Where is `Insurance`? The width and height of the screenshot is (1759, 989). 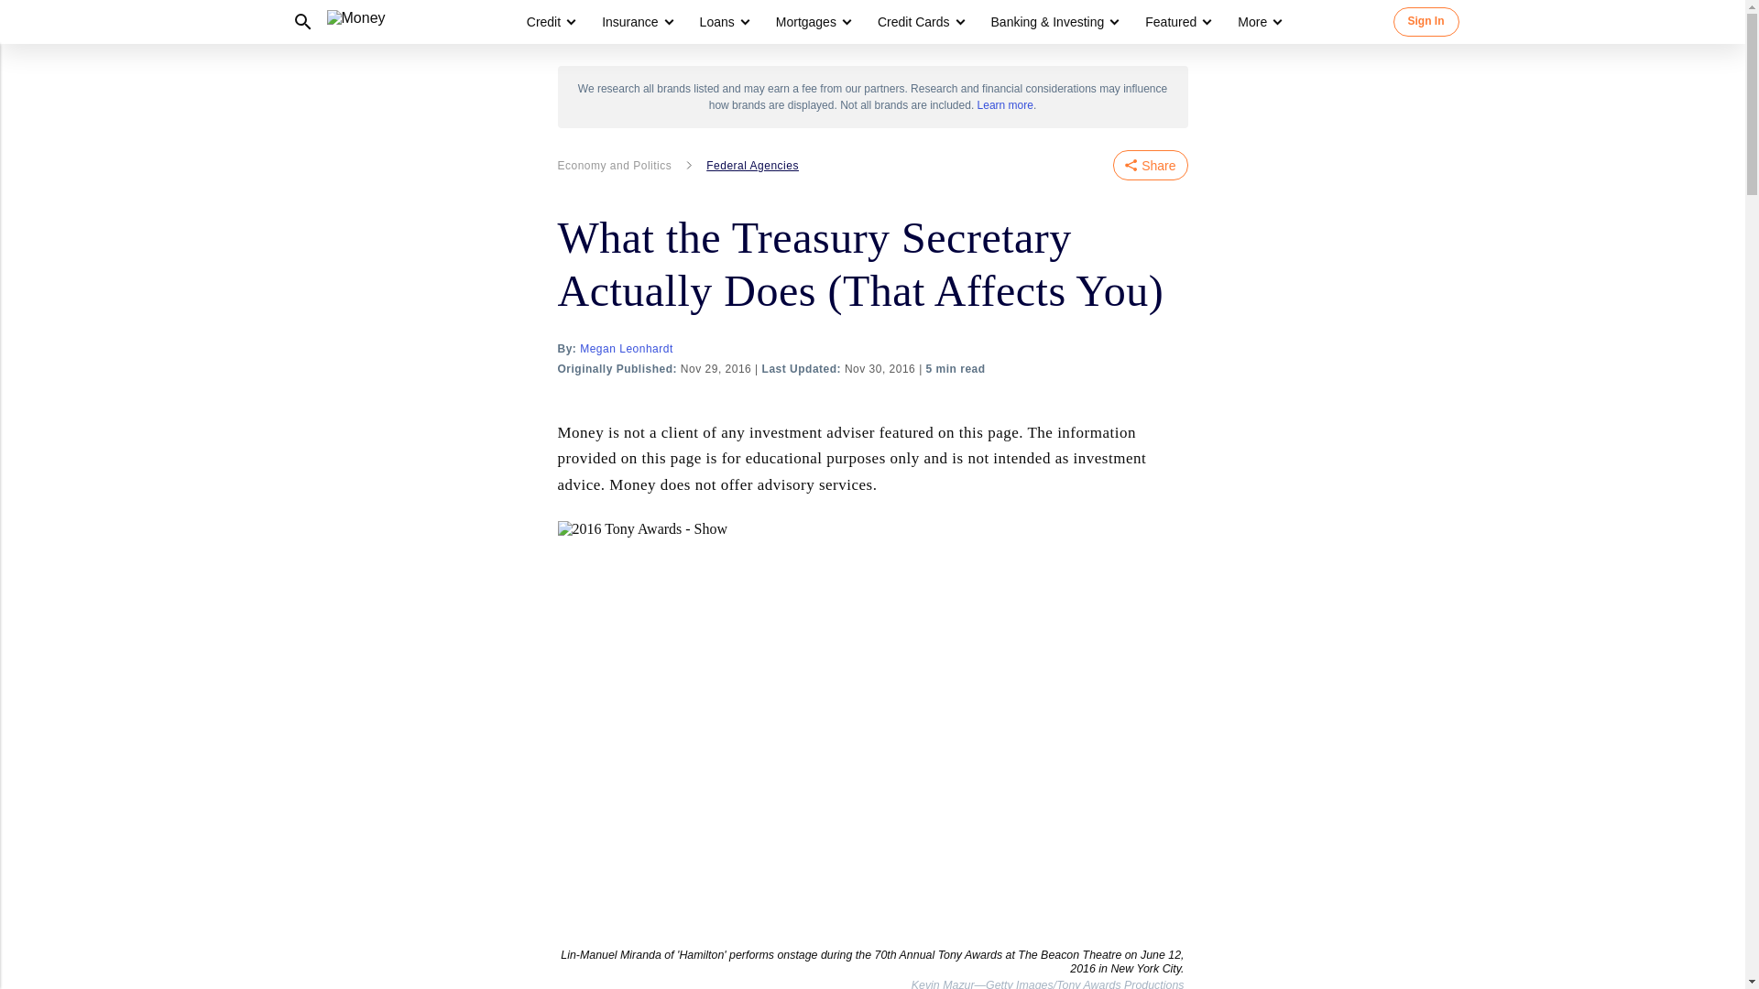 Insurance is located at coordinates (636, 22).